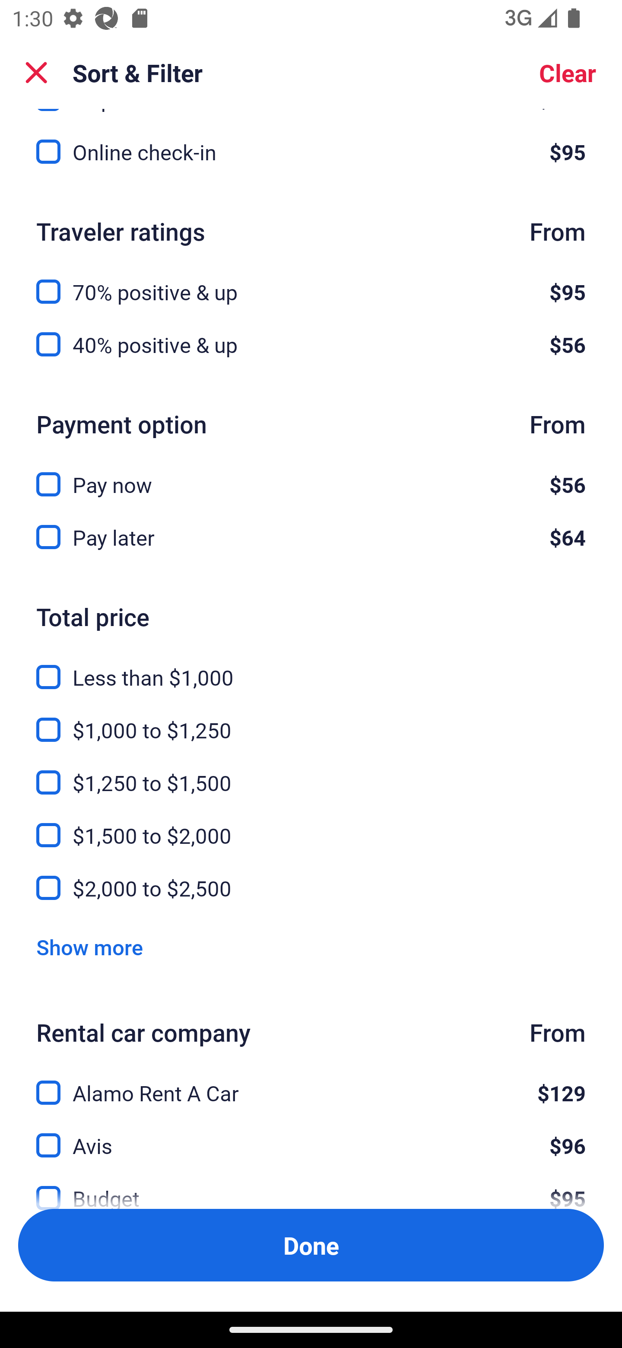 The width and height of the screenshot is (622, 1348). What do you see at coordinates (568, 73) in the screenshot?
I see `Clear` at bounding box center [568, 73].